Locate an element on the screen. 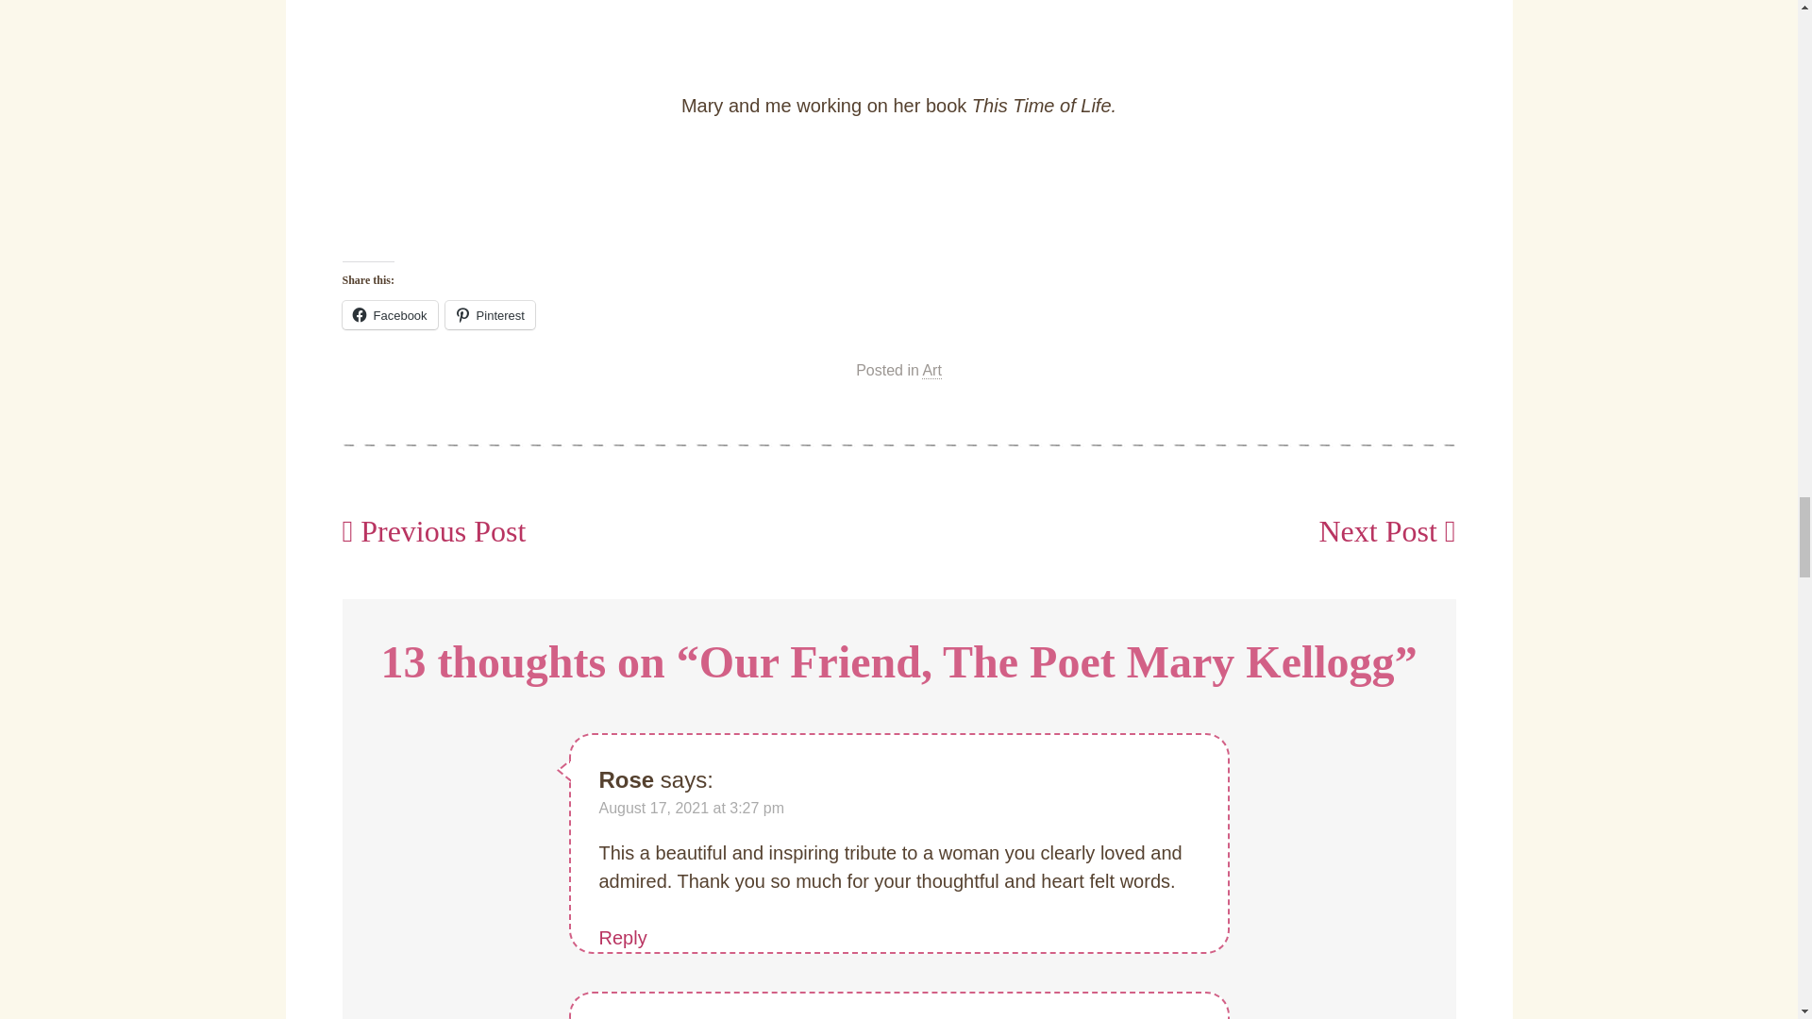 The height and width of the screenshot is (1019, 1812). Facebook is located at coordinates (389, 314).